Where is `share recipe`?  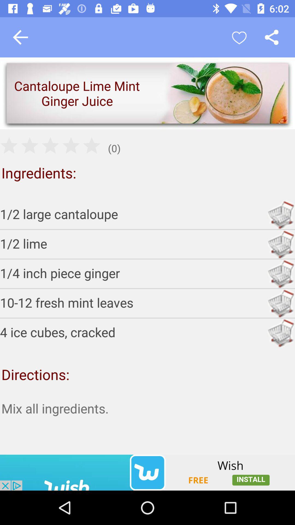
share recipe is located at coordinates (272, 37).